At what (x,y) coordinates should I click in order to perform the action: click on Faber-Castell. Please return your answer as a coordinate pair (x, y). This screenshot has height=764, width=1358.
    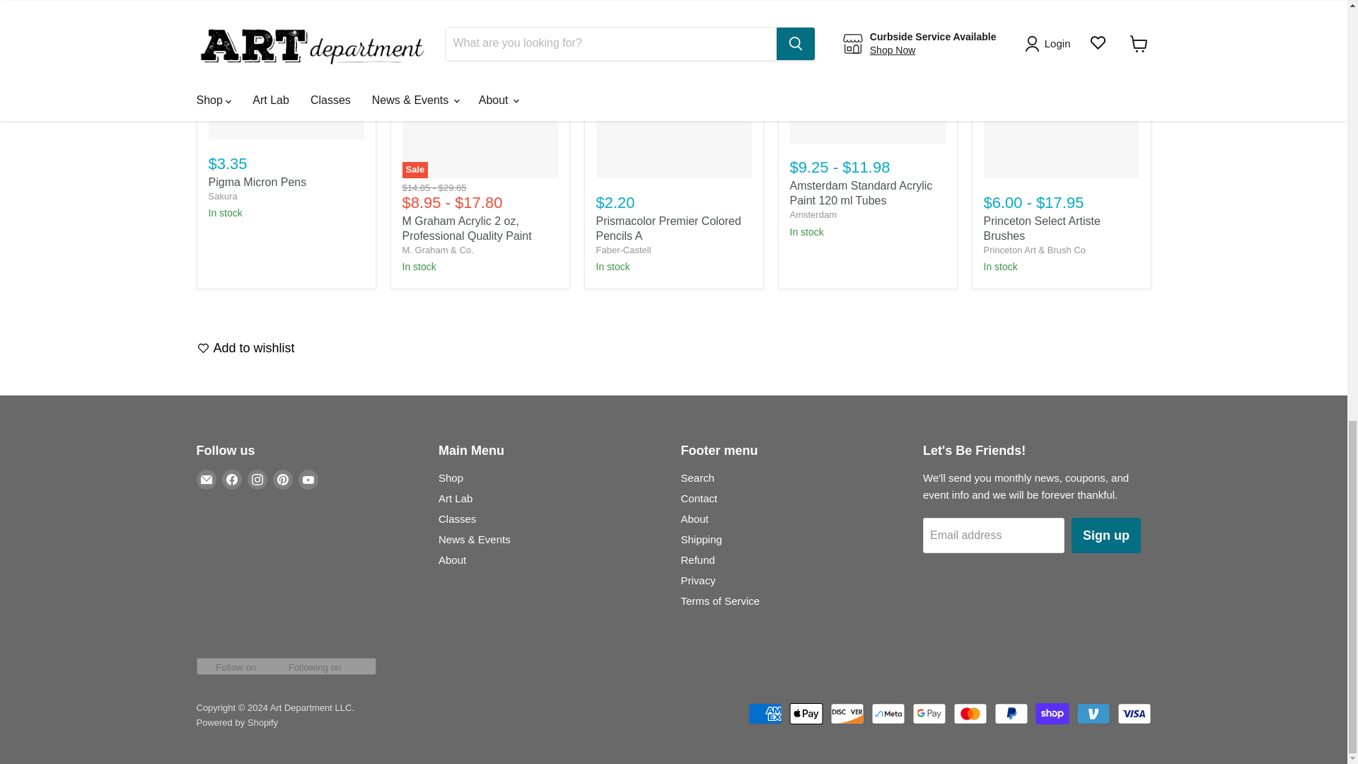
    Looking at the image, I should click on (622, 249).